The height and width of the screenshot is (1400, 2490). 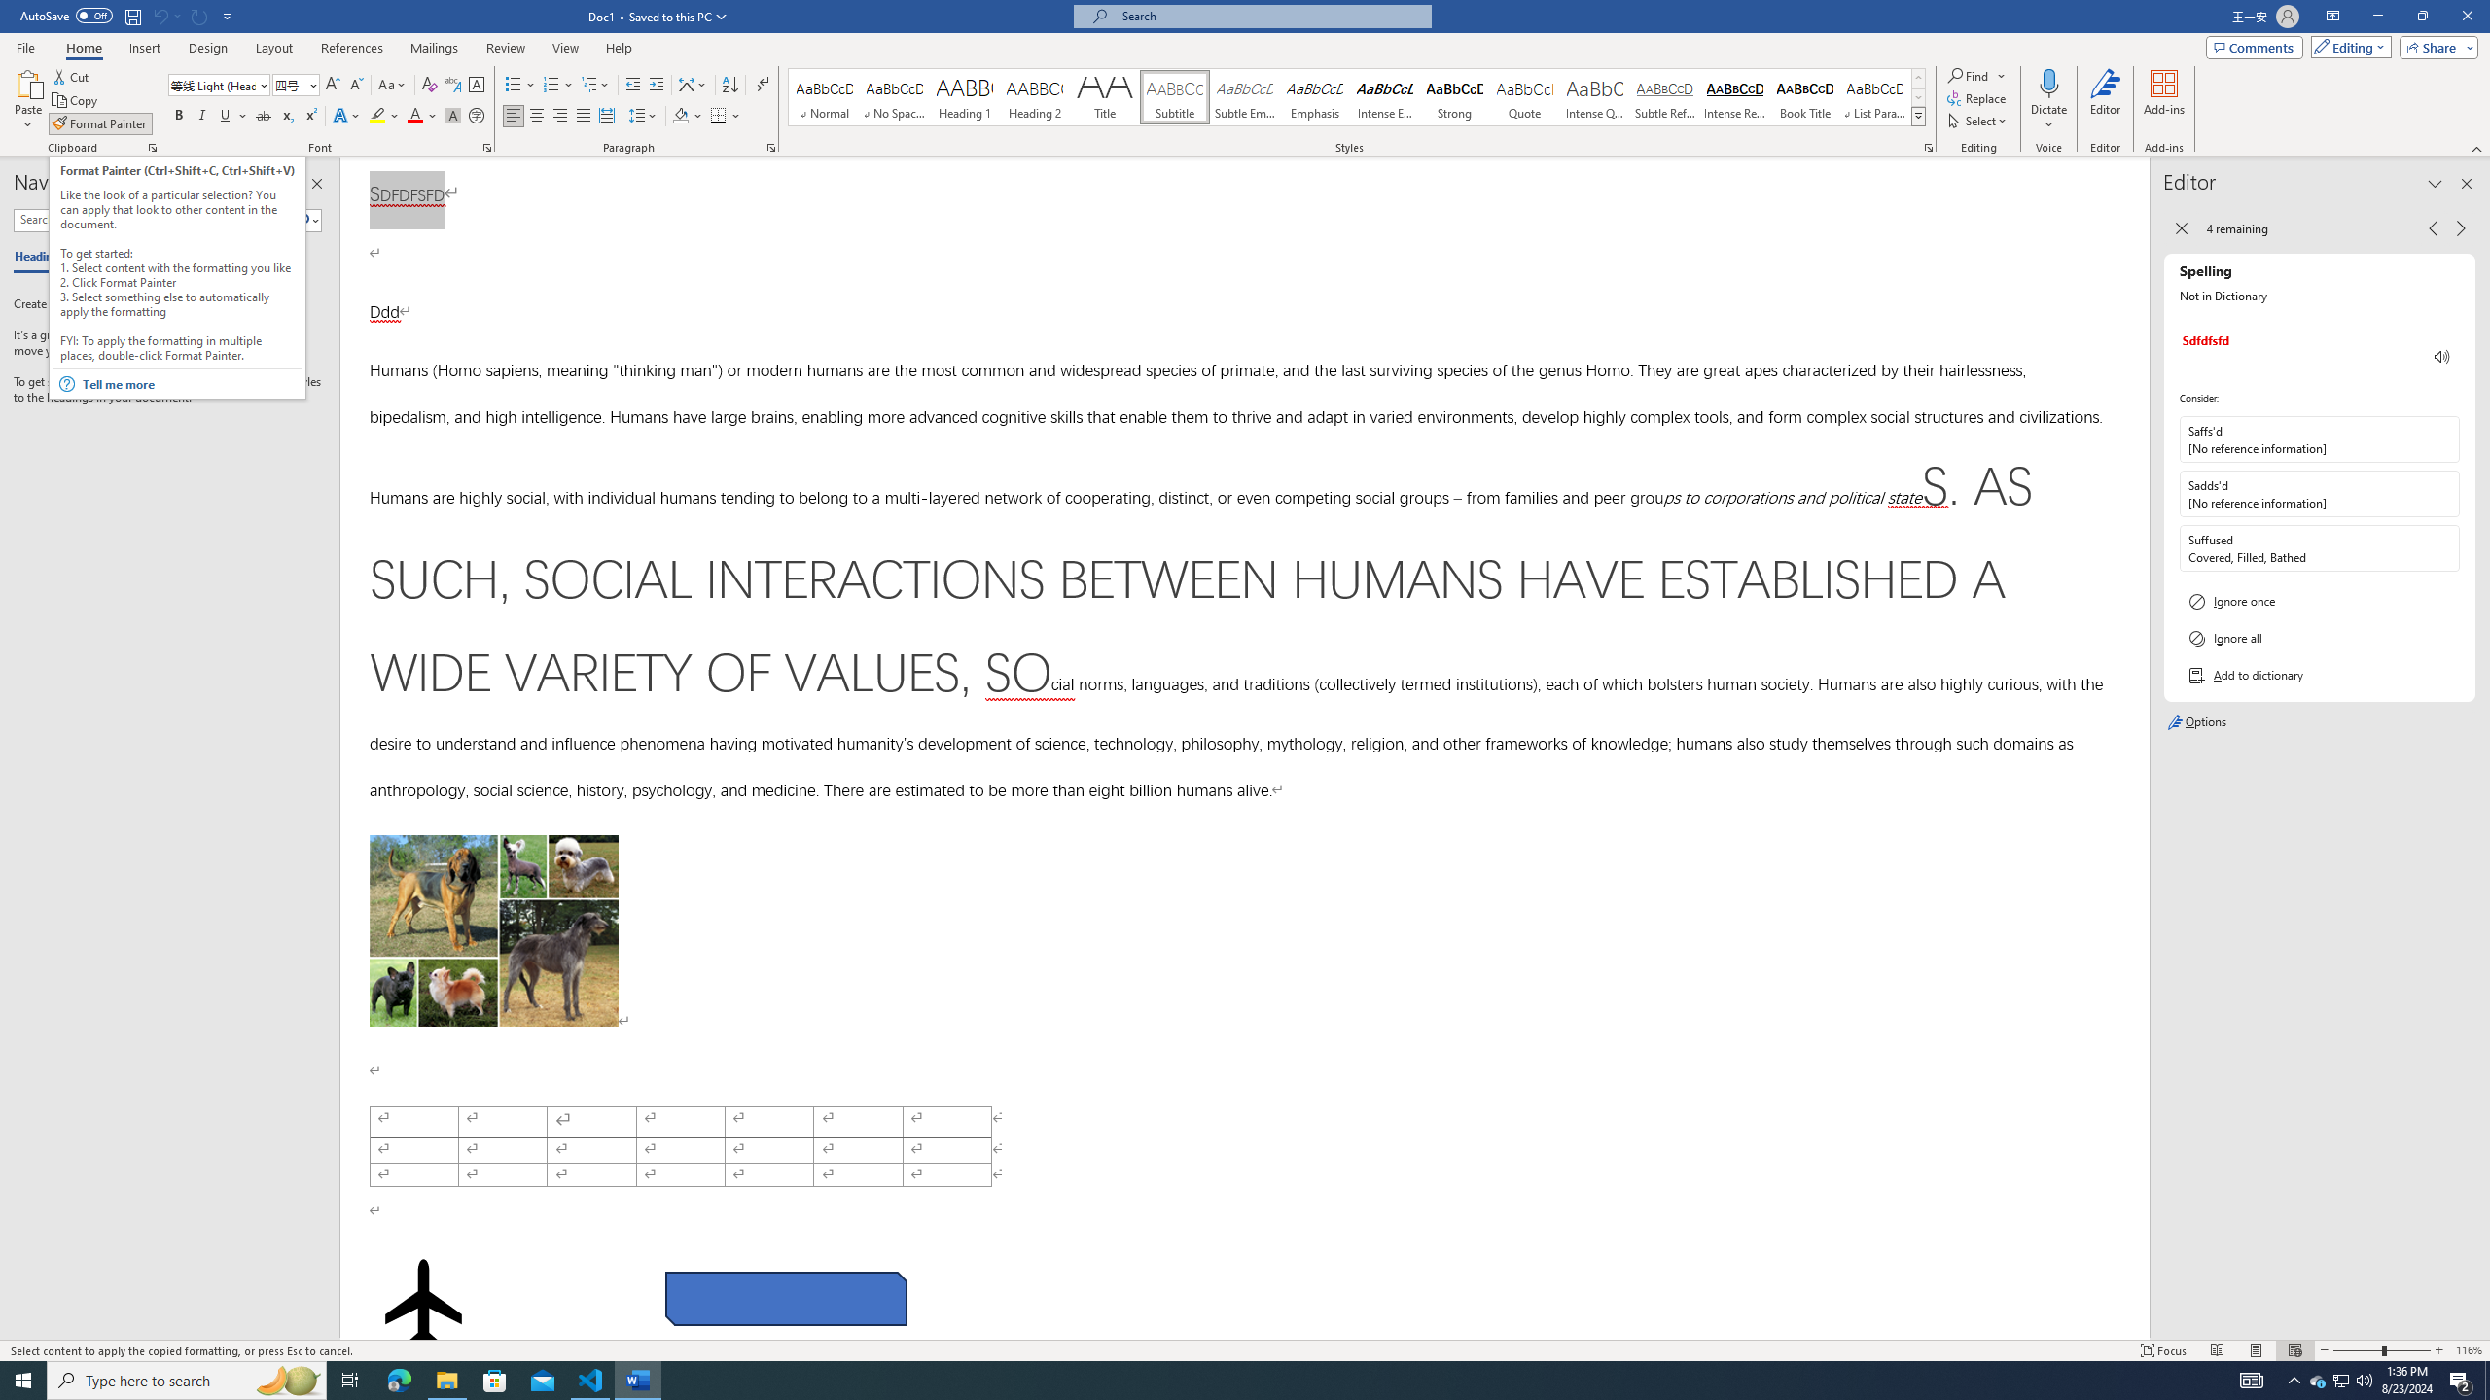 I want to click on Paste, so click(x=28, y=100).